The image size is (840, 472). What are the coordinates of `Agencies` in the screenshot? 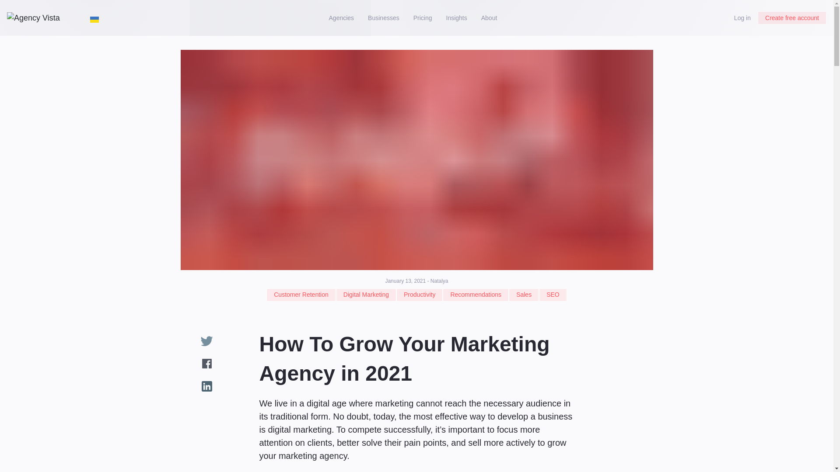 It's located at (341, 18).